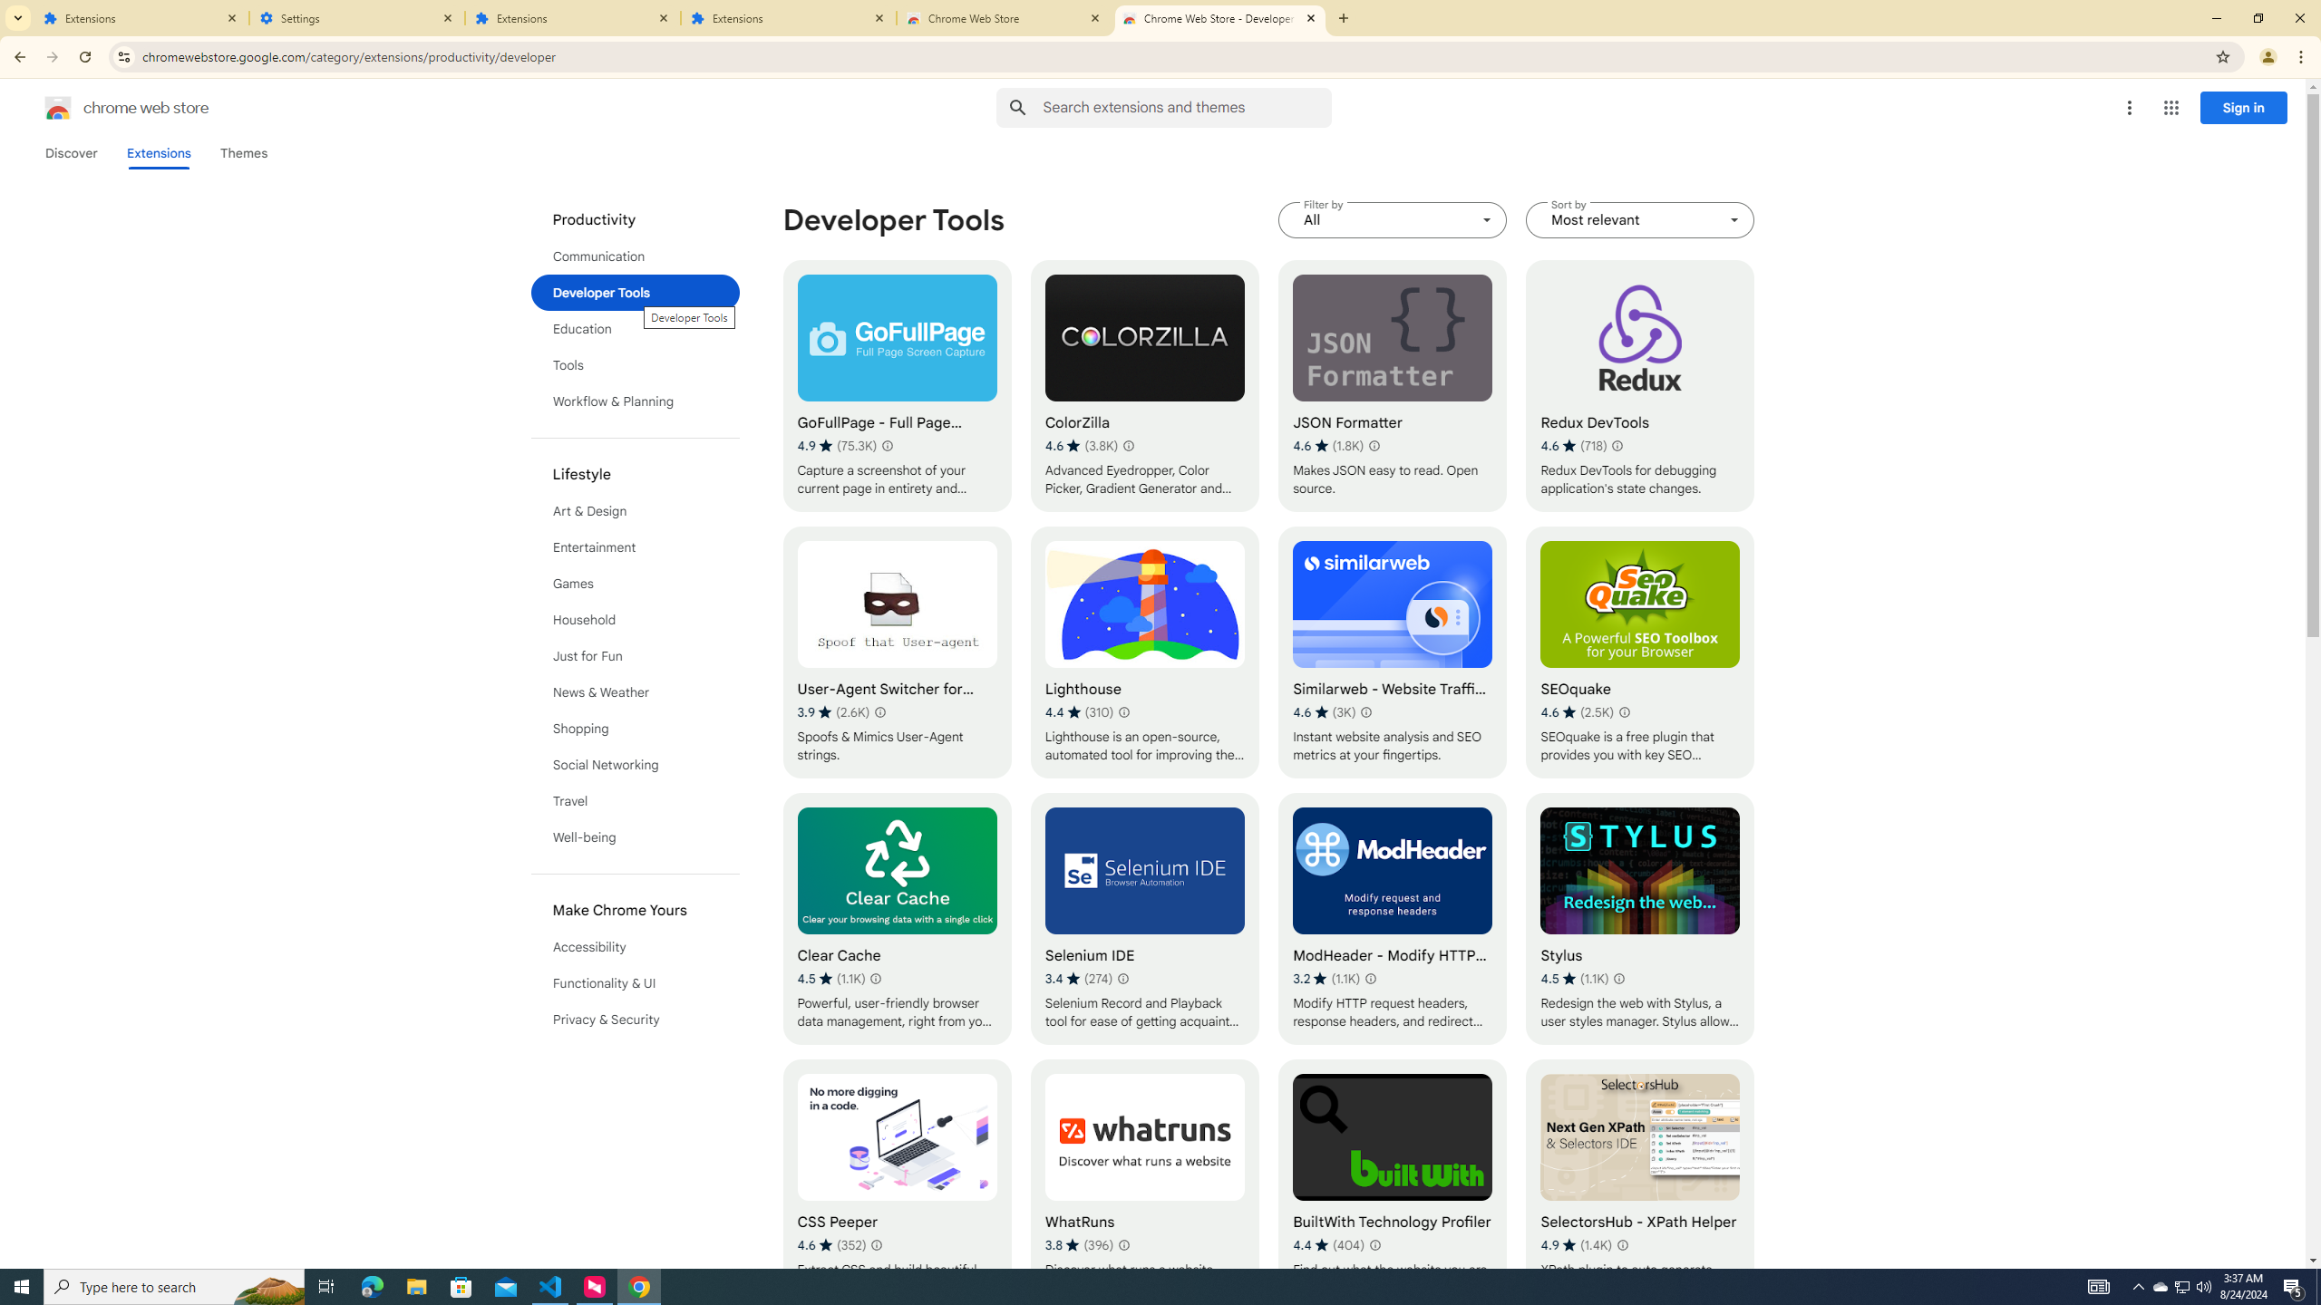  Describe the element at coordinates (1326, 979) in the screenshot. I see `Average rating 3.2 out of 5 stars. 1.1K ratings.` at that location.